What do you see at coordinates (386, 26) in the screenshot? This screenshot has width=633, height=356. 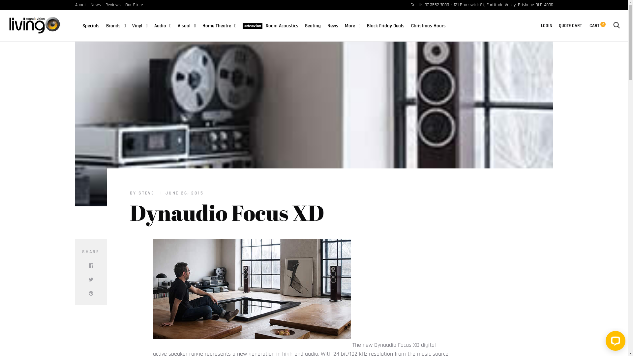 I see `Black Friday Deals` at bounding box center [386, 26].